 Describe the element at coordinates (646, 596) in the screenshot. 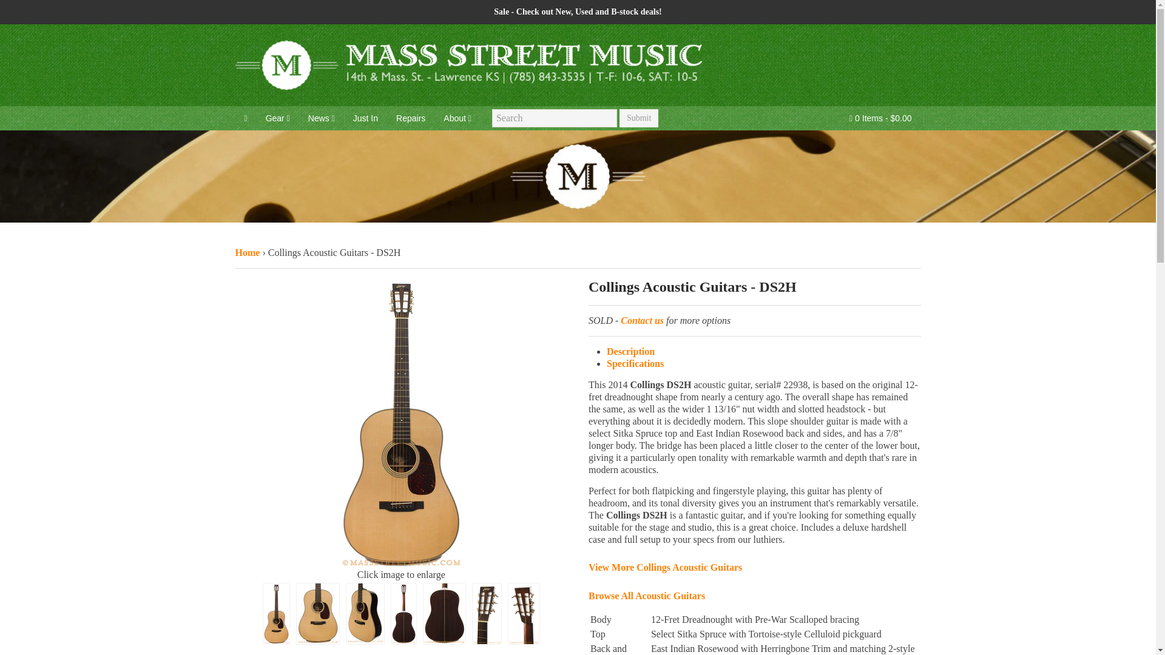

I see `Acoustic Guitars at Mass Street Music` at that location.